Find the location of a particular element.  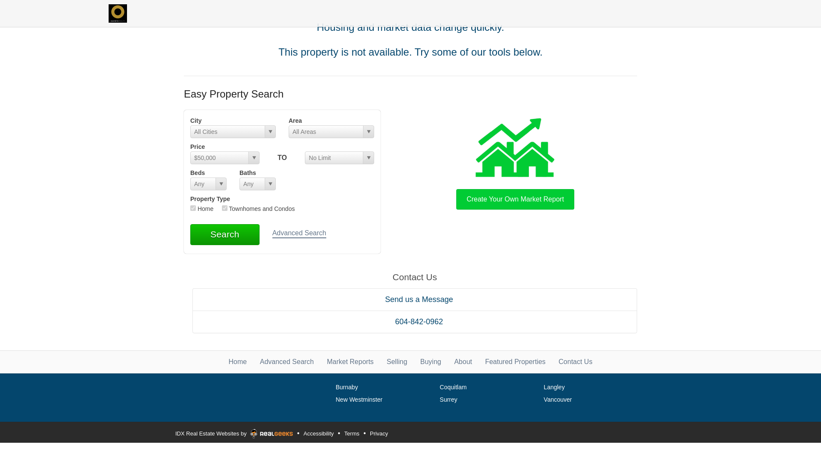

Surrey is located at coordinates (448, 399).